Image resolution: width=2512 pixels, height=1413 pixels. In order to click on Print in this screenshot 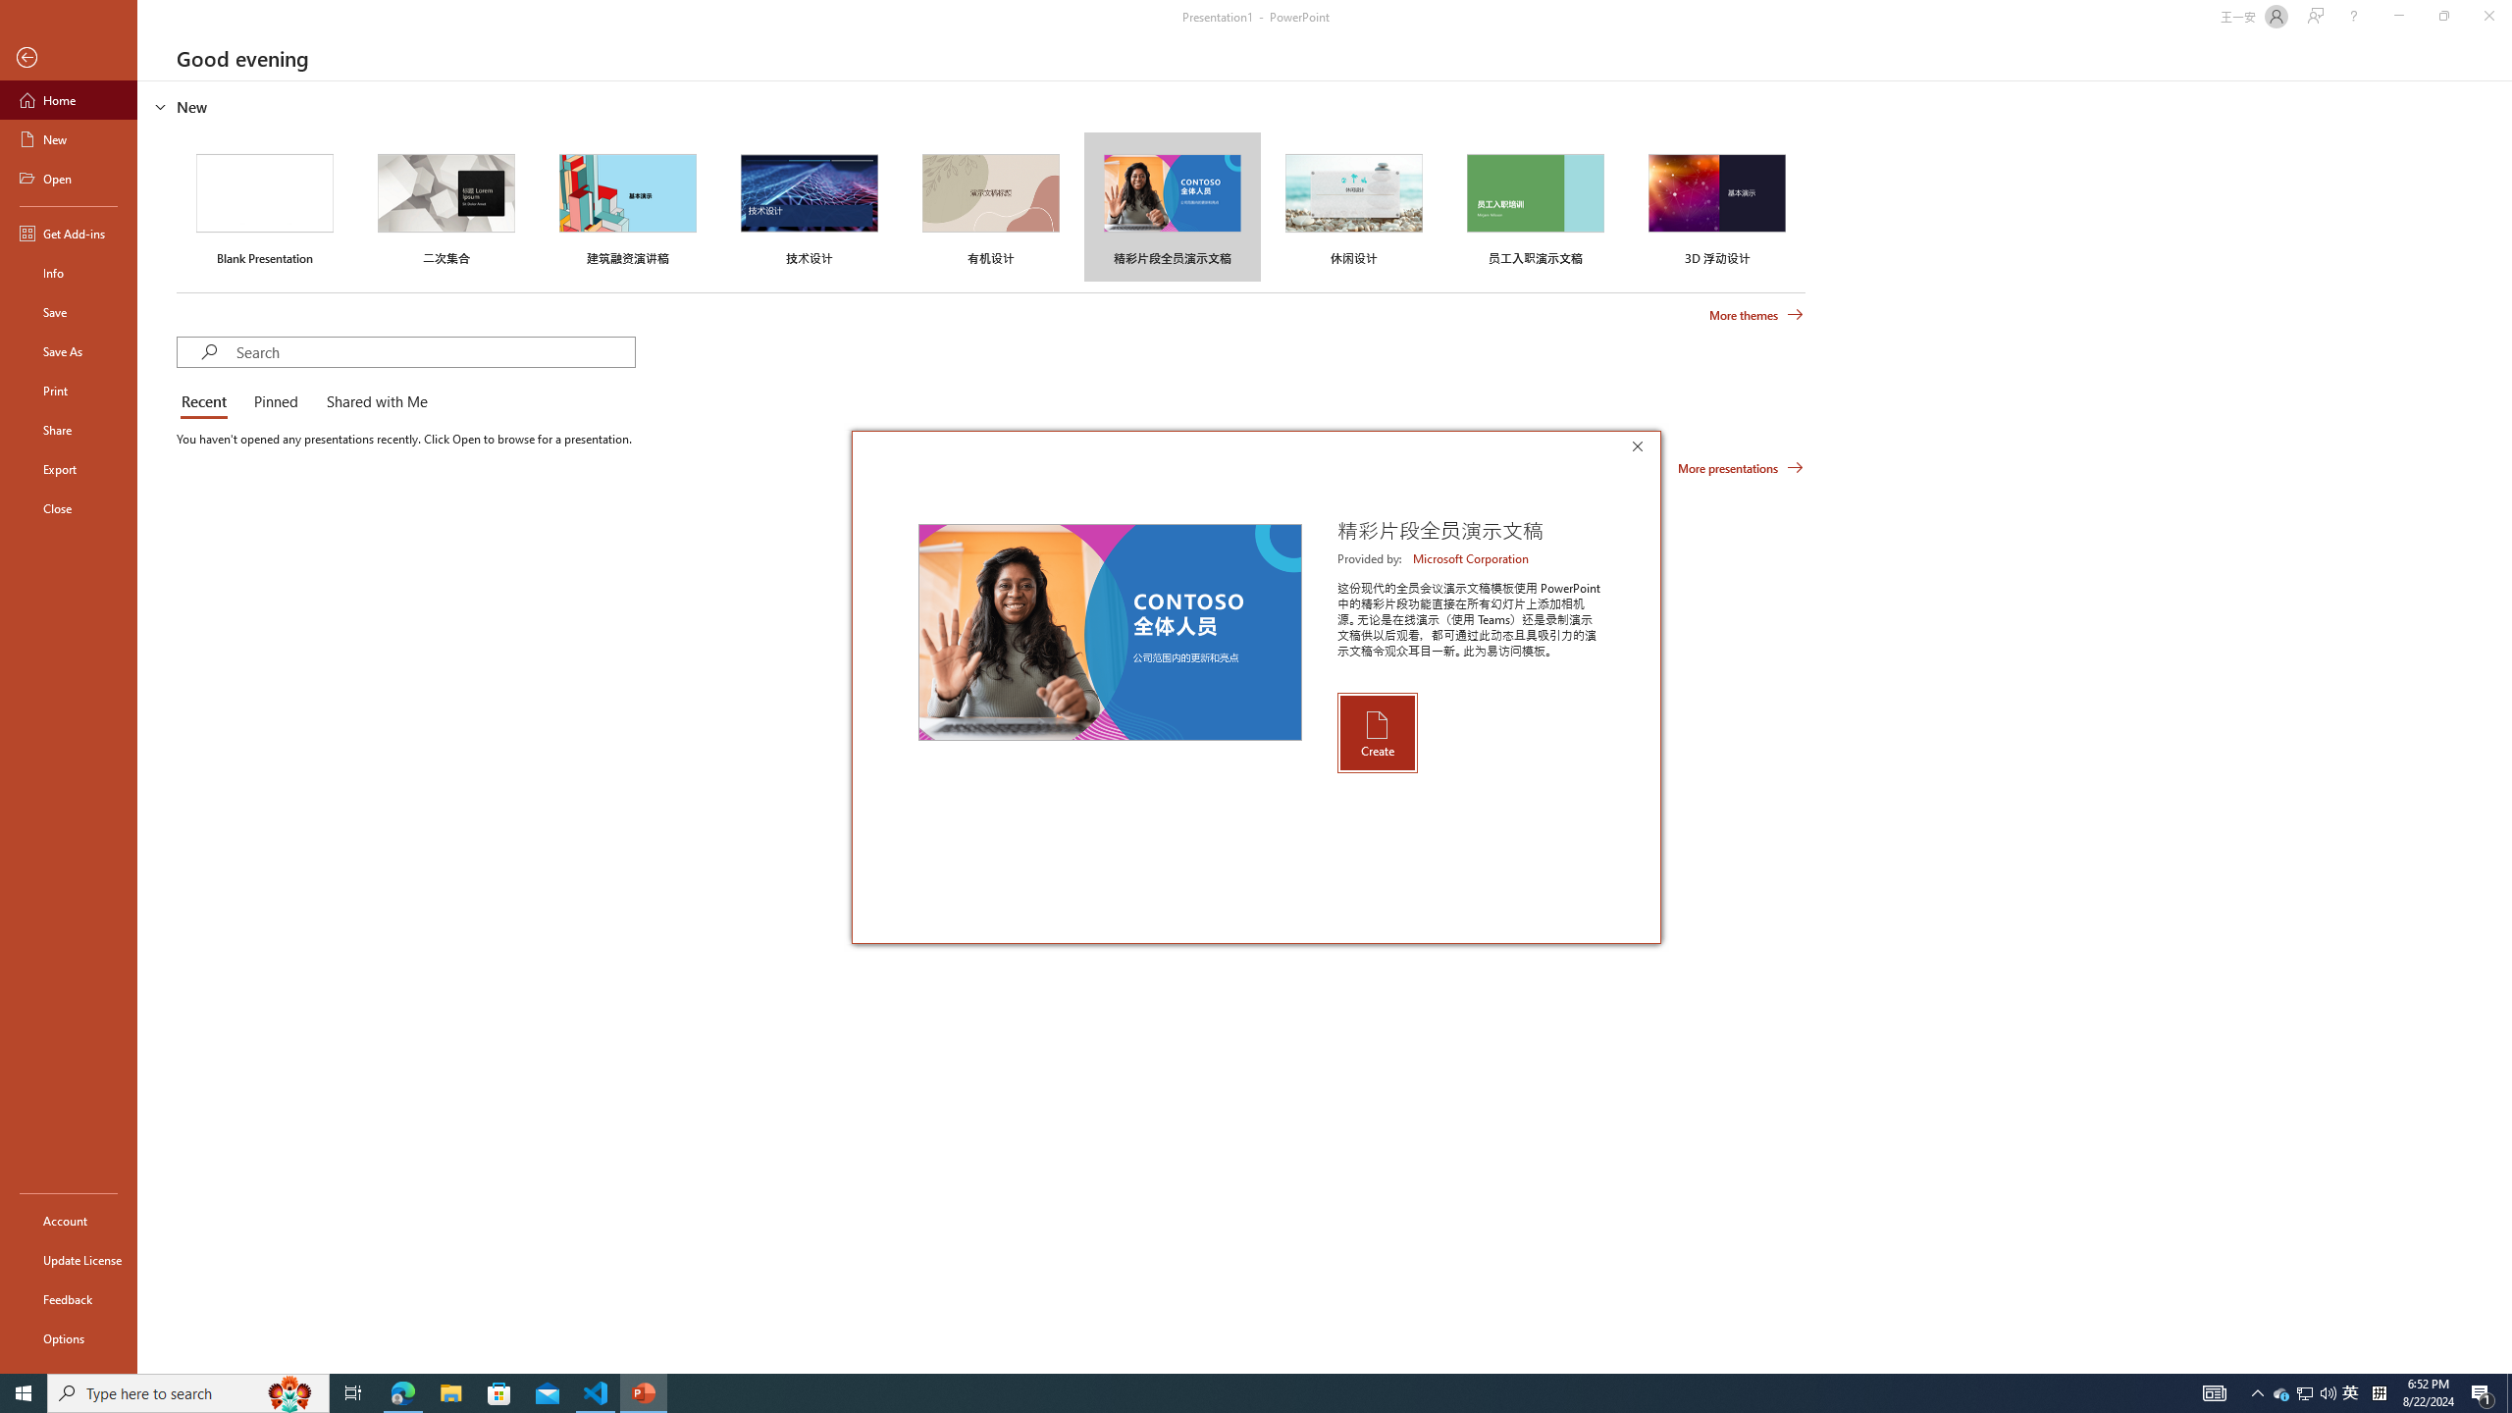, I will do `click(69, 390)`.